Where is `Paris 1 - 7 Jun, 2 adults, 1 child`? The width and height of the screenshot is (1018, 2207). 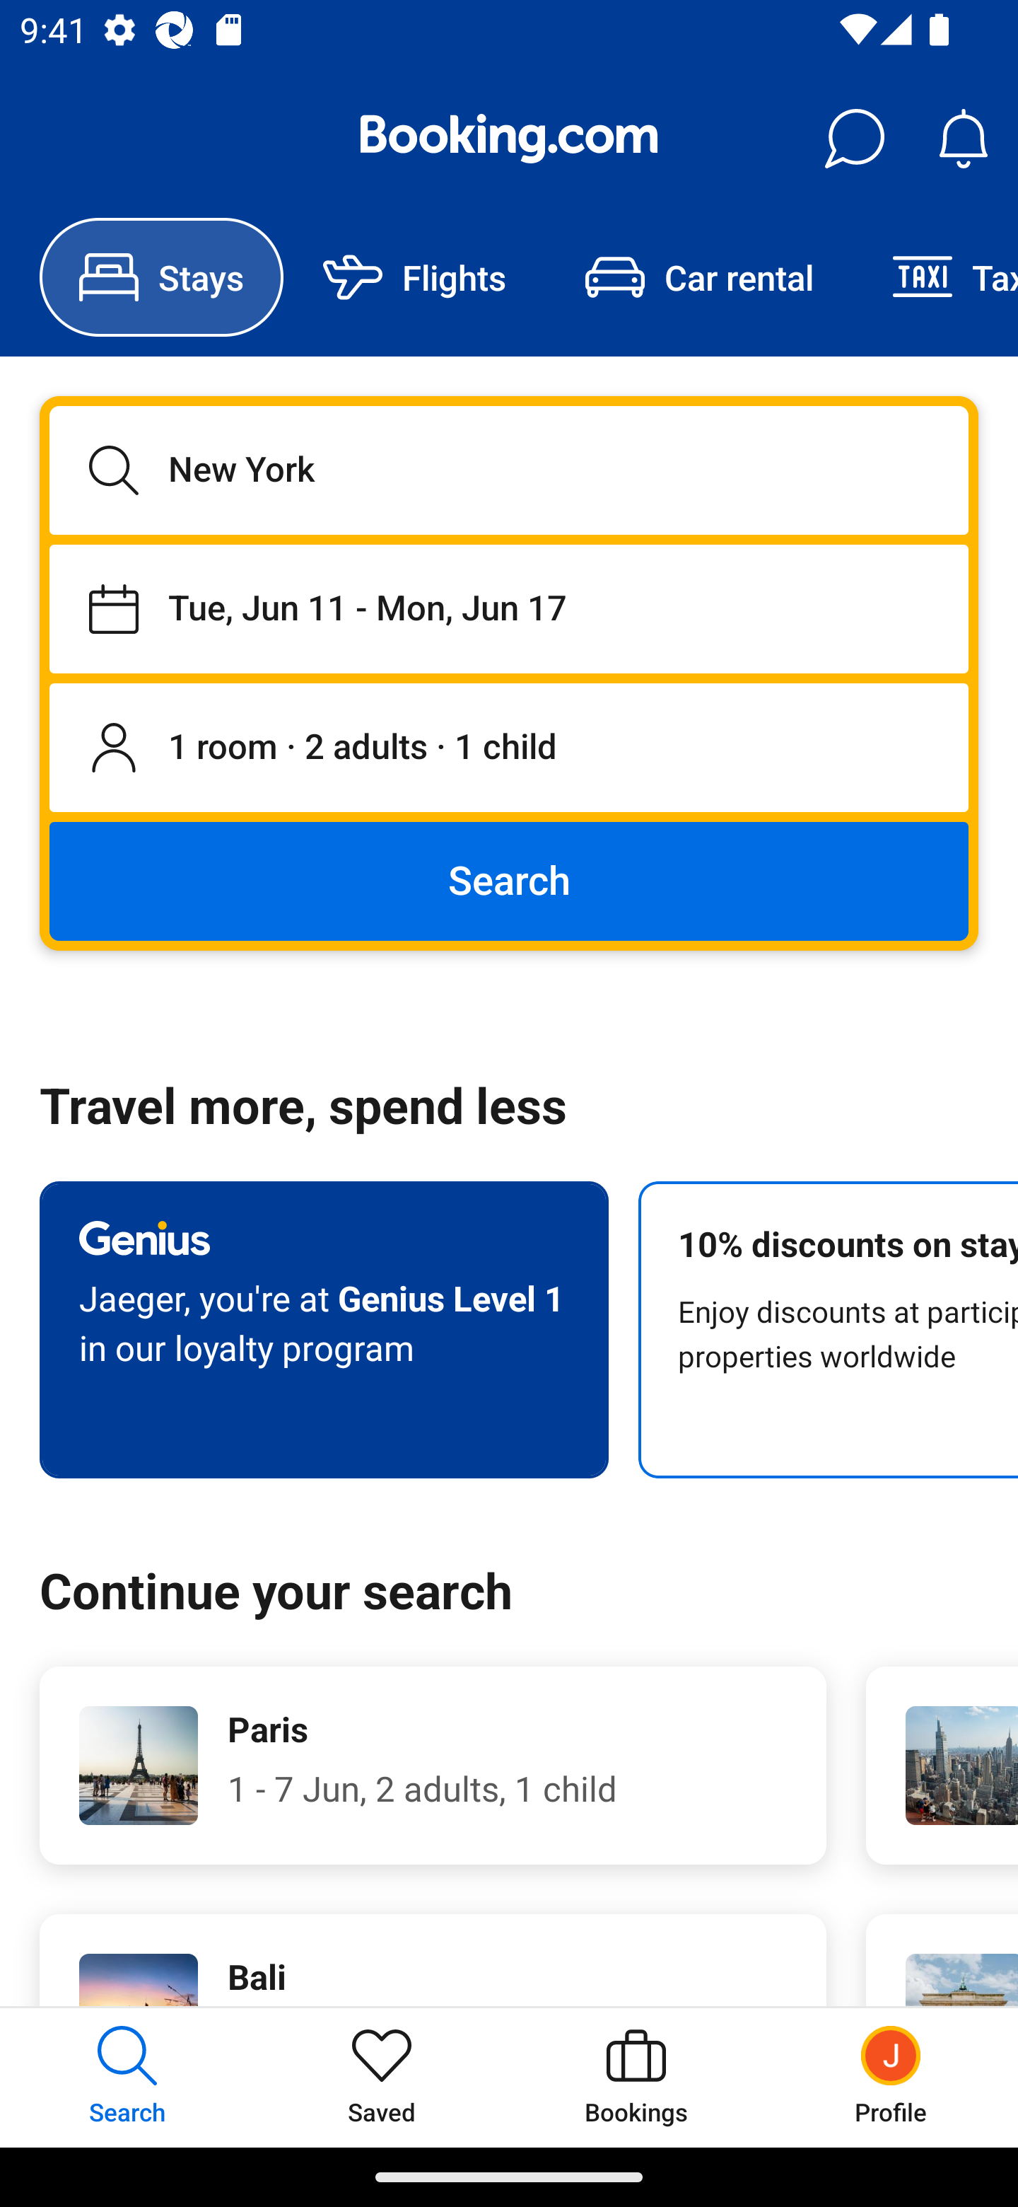 Paris 1 - 7 Jun, 2 adults, 1 child is located at coordinates (433, 1766).